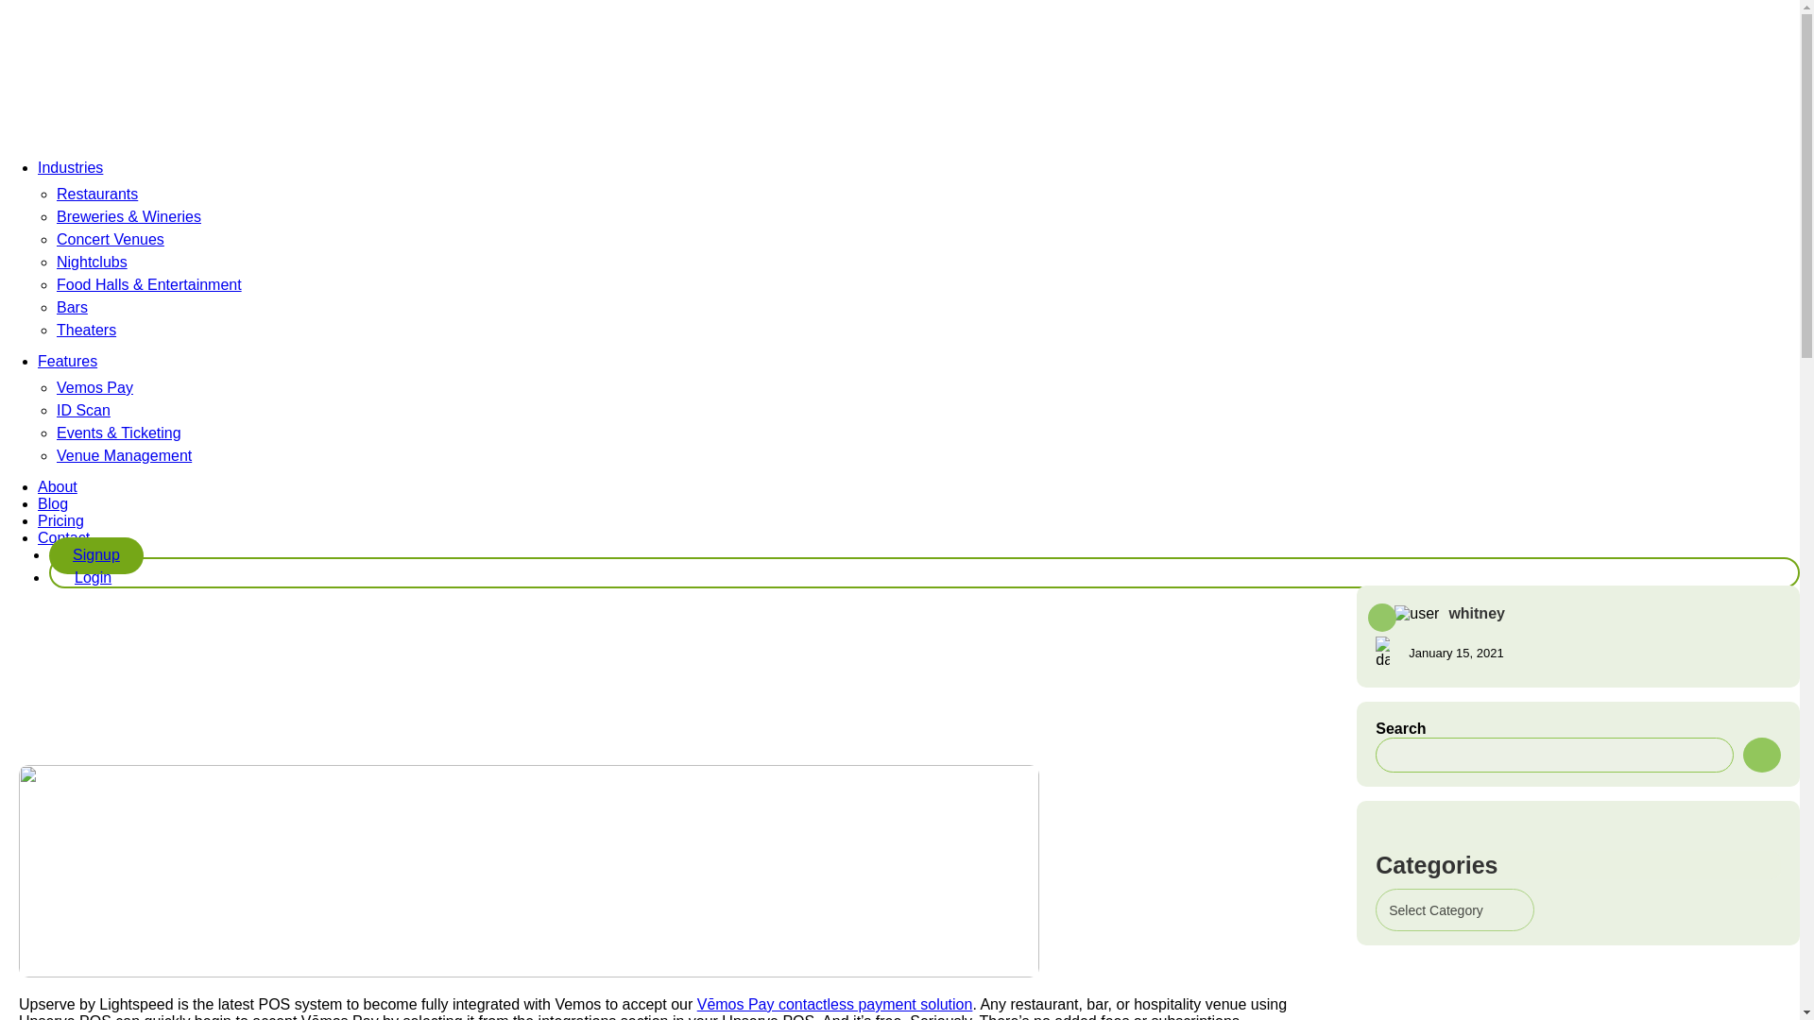 The image size is (1814, 1020). I want to click on Nightclubs, so click(91, 262).